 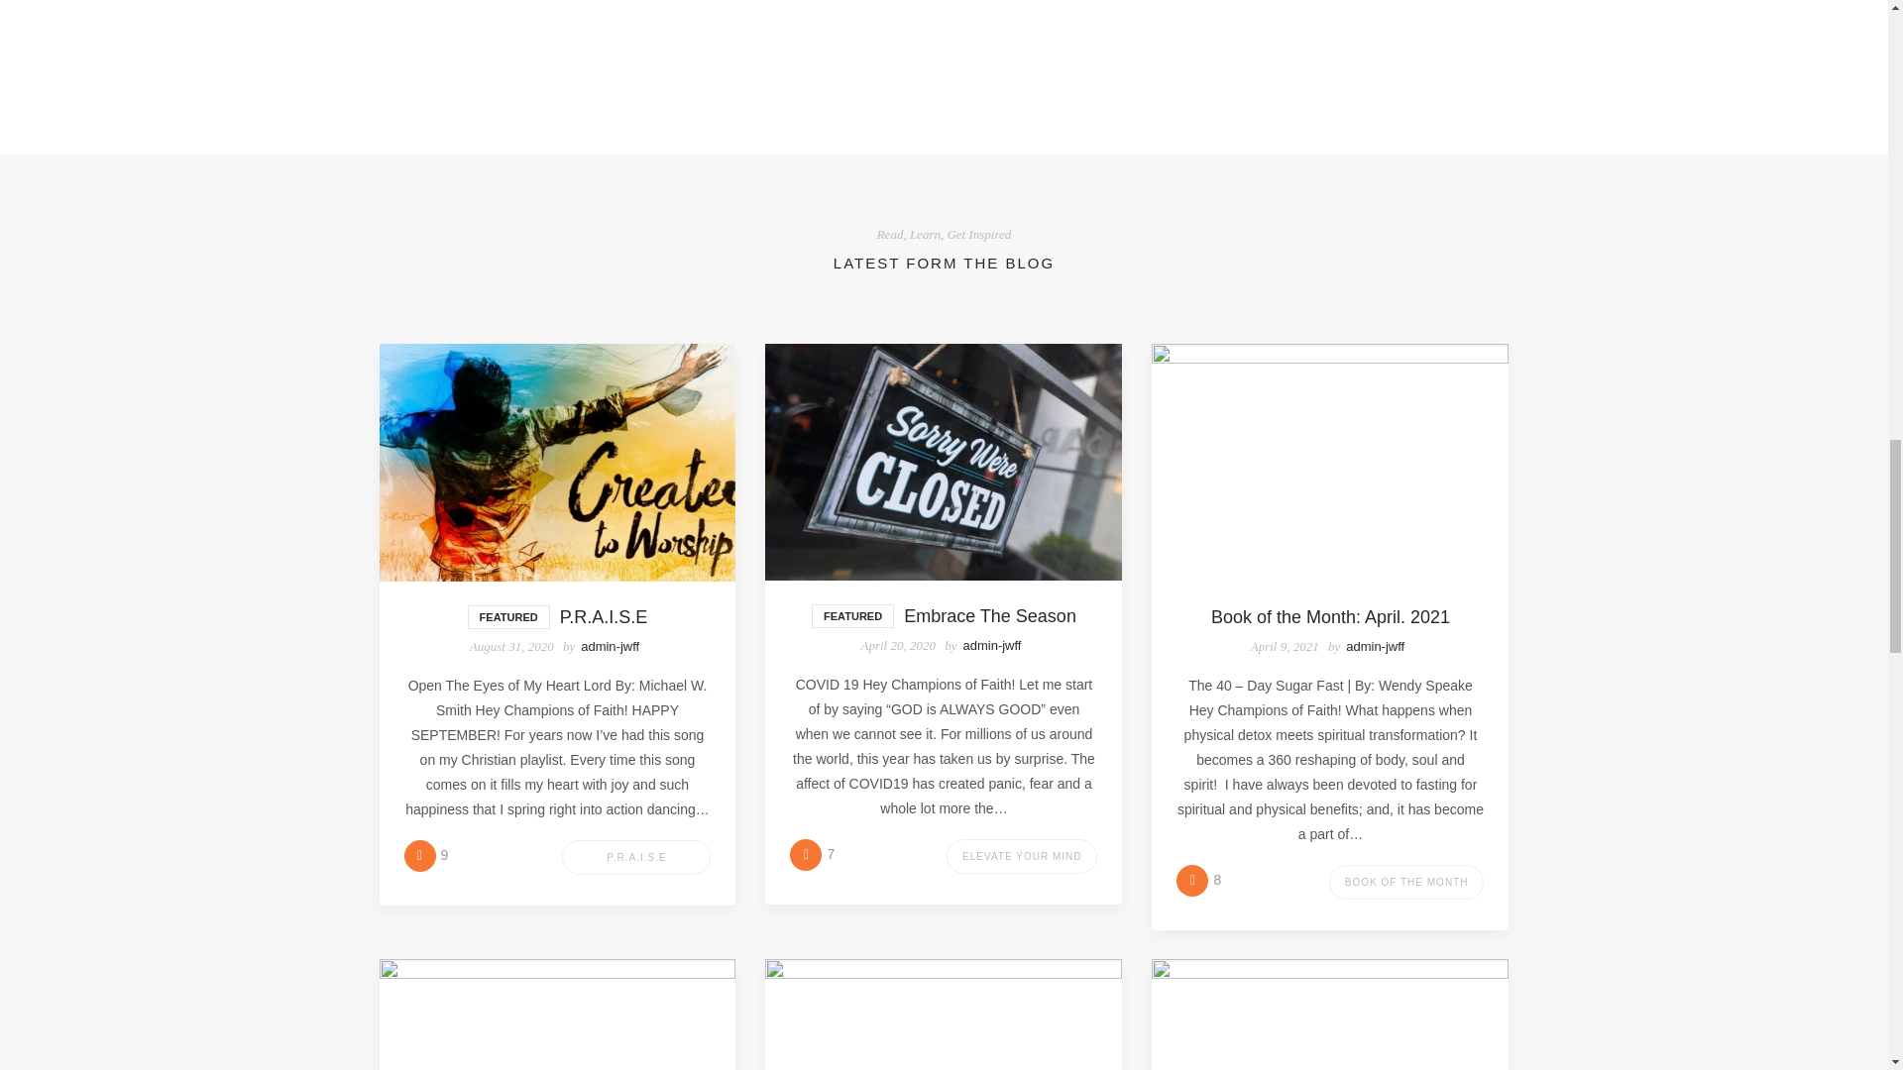 What do you see at coordinates (944, 616) in the screenshot?
I see `FEATUREDEmbrace The Season` at bounding box center [944, 616].